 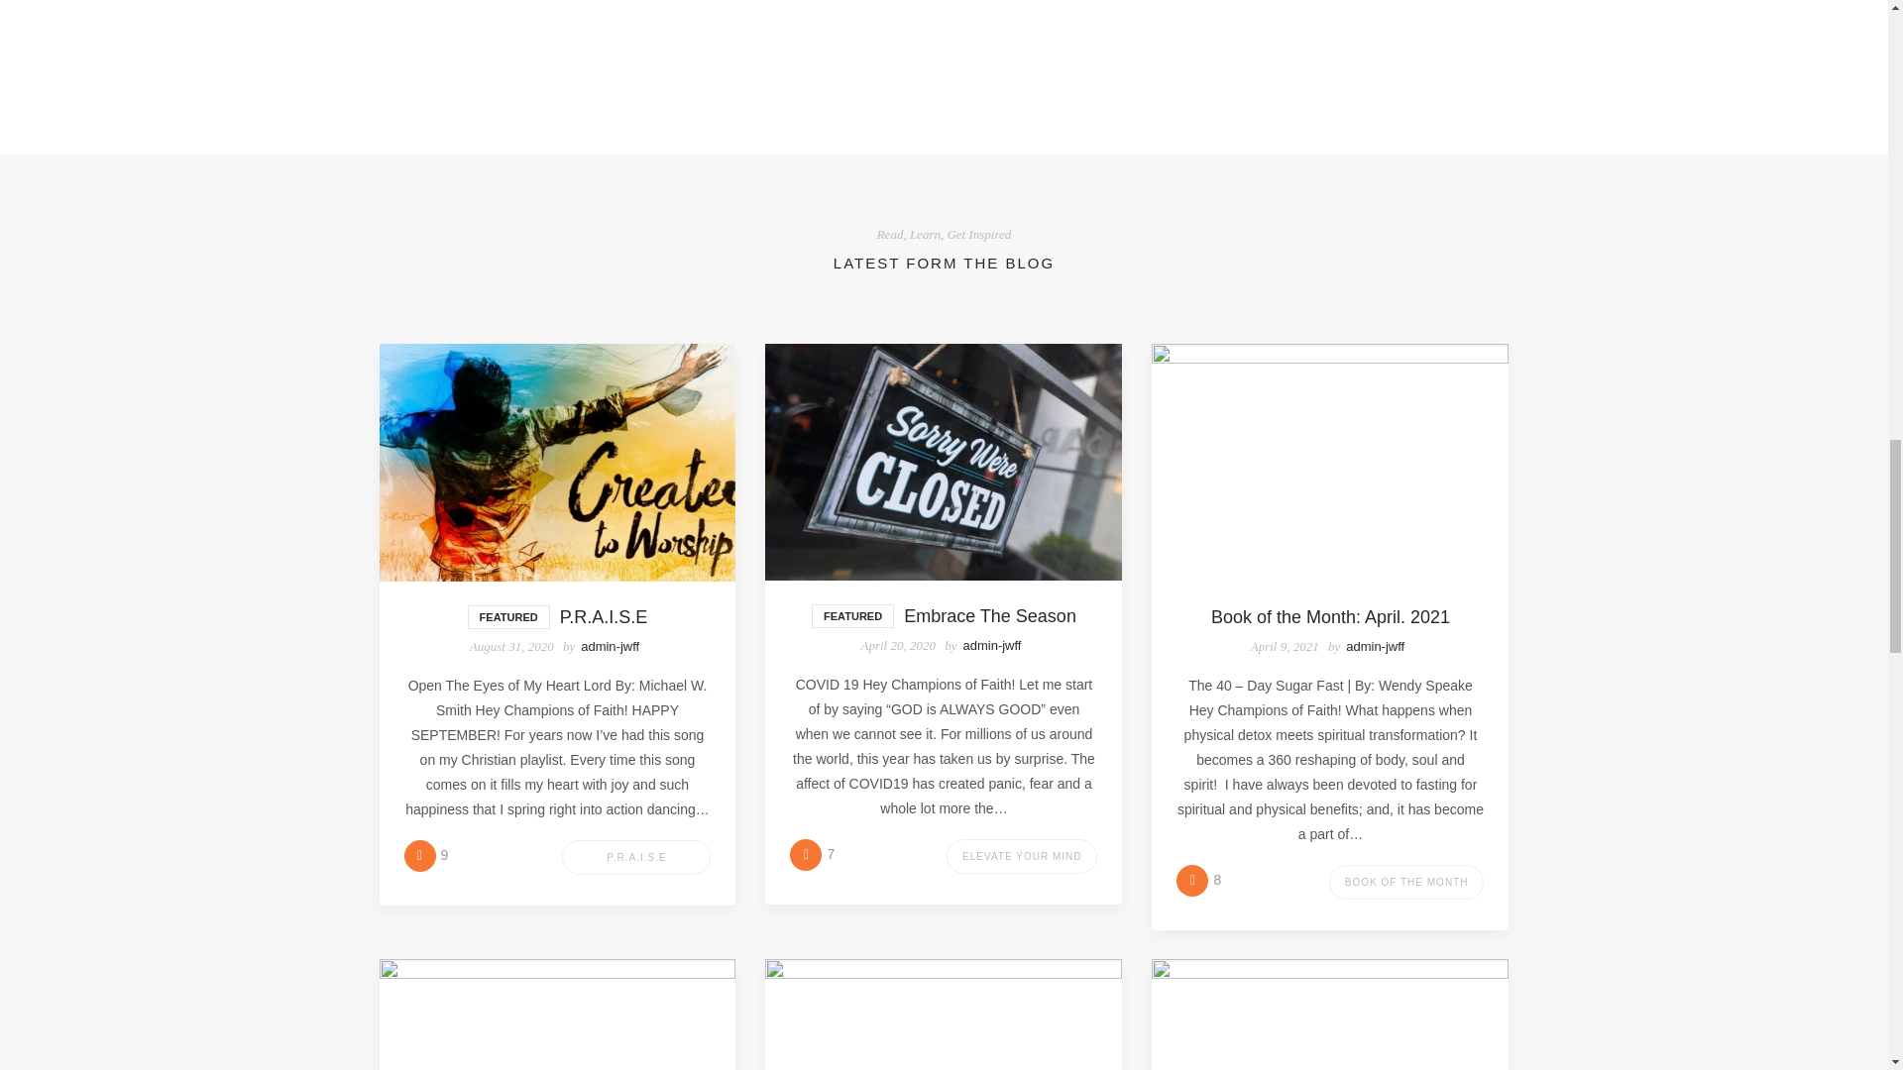 What do you see at coordinates (944, 616) in the screenshot?
I see `FEATUREDEmbrace The Season` at bounding box center [944, 616].